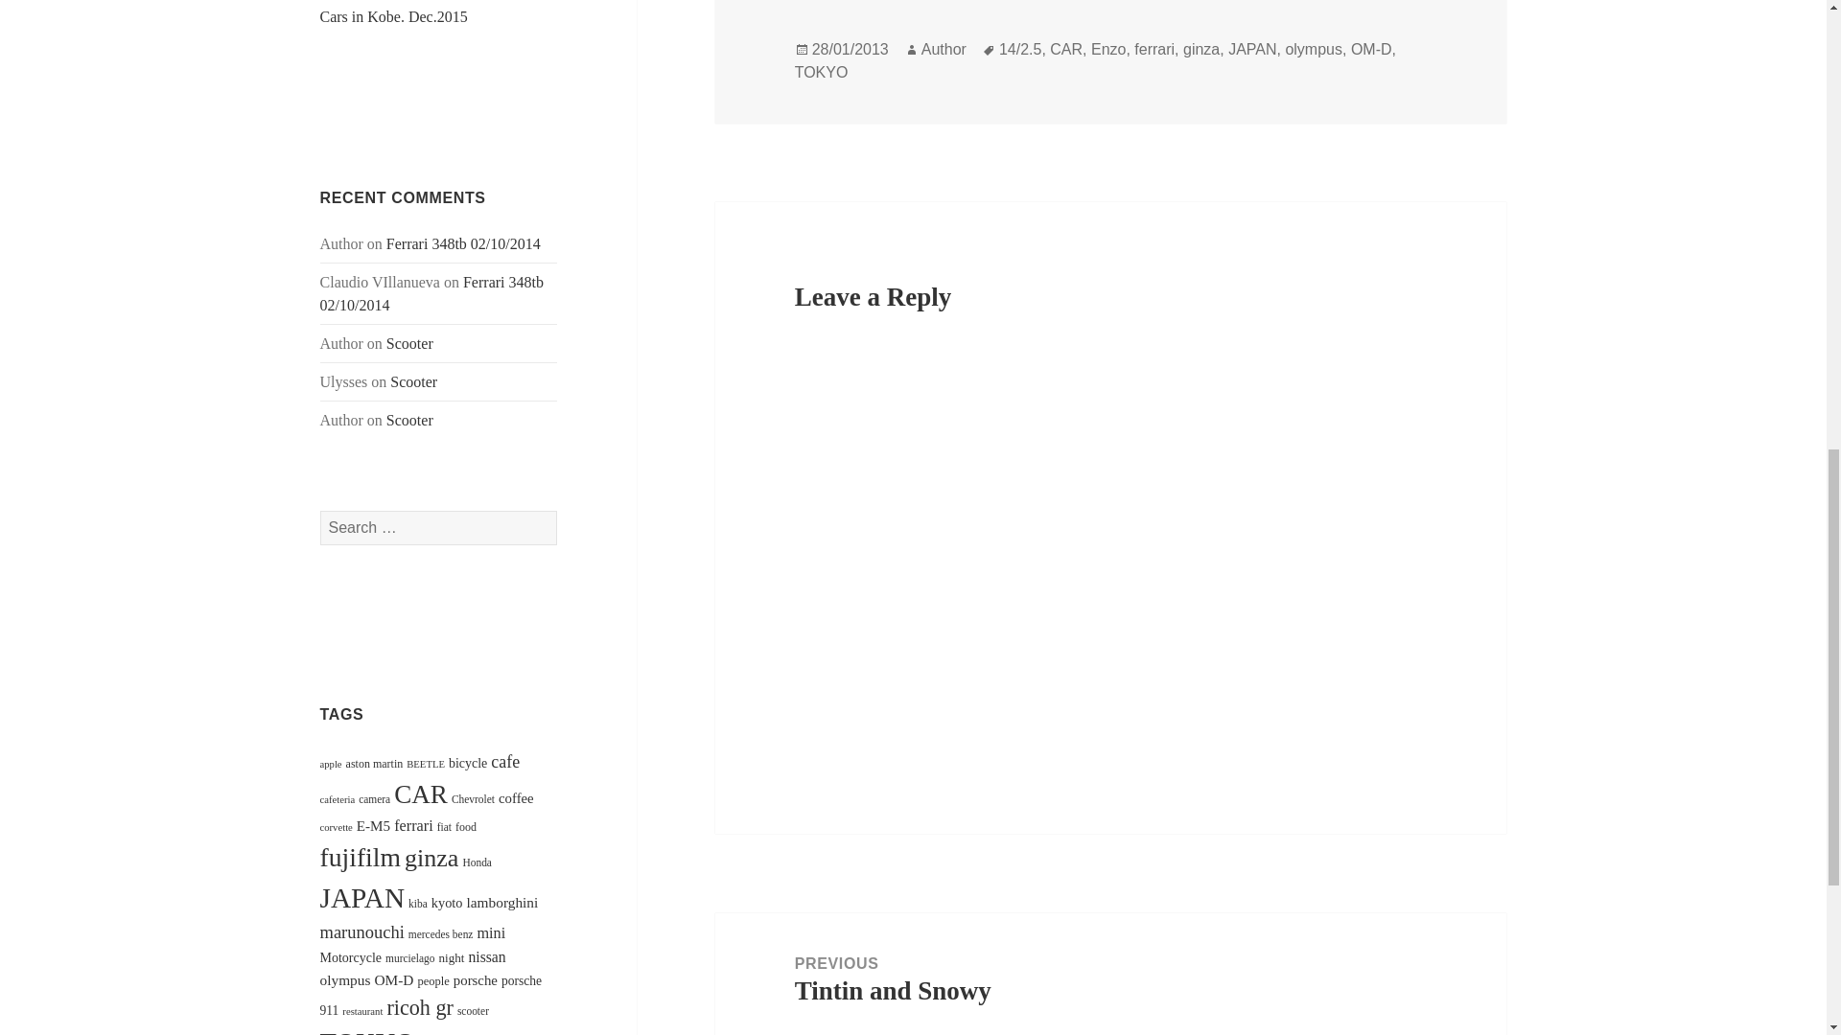  Describe the element at coordinates (374, 826) in the screenshot. I see `E-M5` at that location.